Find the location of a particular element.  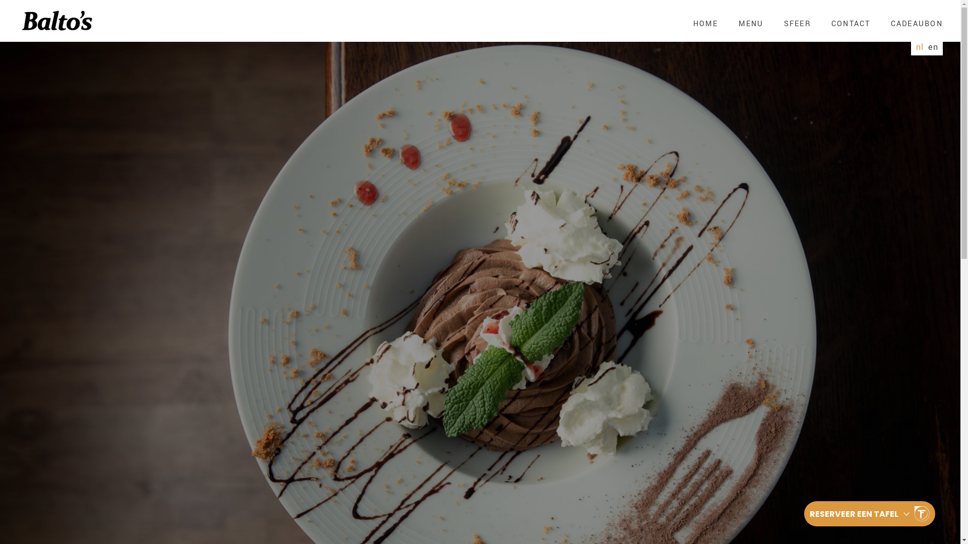

CADEAUBON is located at coordinates (917, 24).